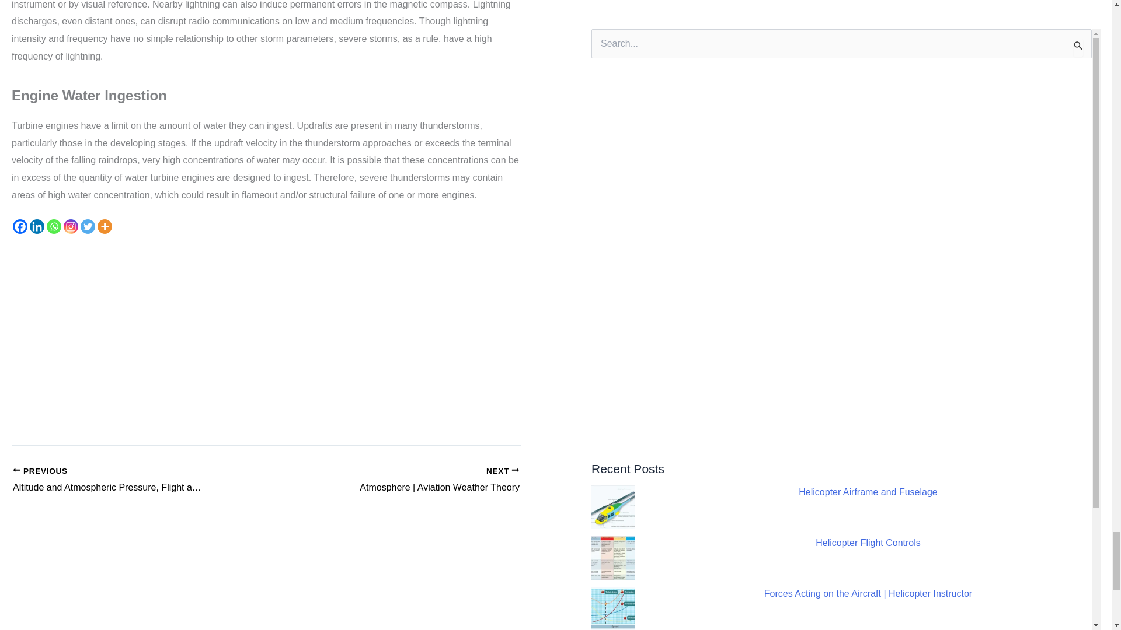 The height and width of the screenshot is (630, 1121). What do you see at coordinates (54, 226) in the screenshot?
I see `Whatsapp` at bounding box center [54, 226].